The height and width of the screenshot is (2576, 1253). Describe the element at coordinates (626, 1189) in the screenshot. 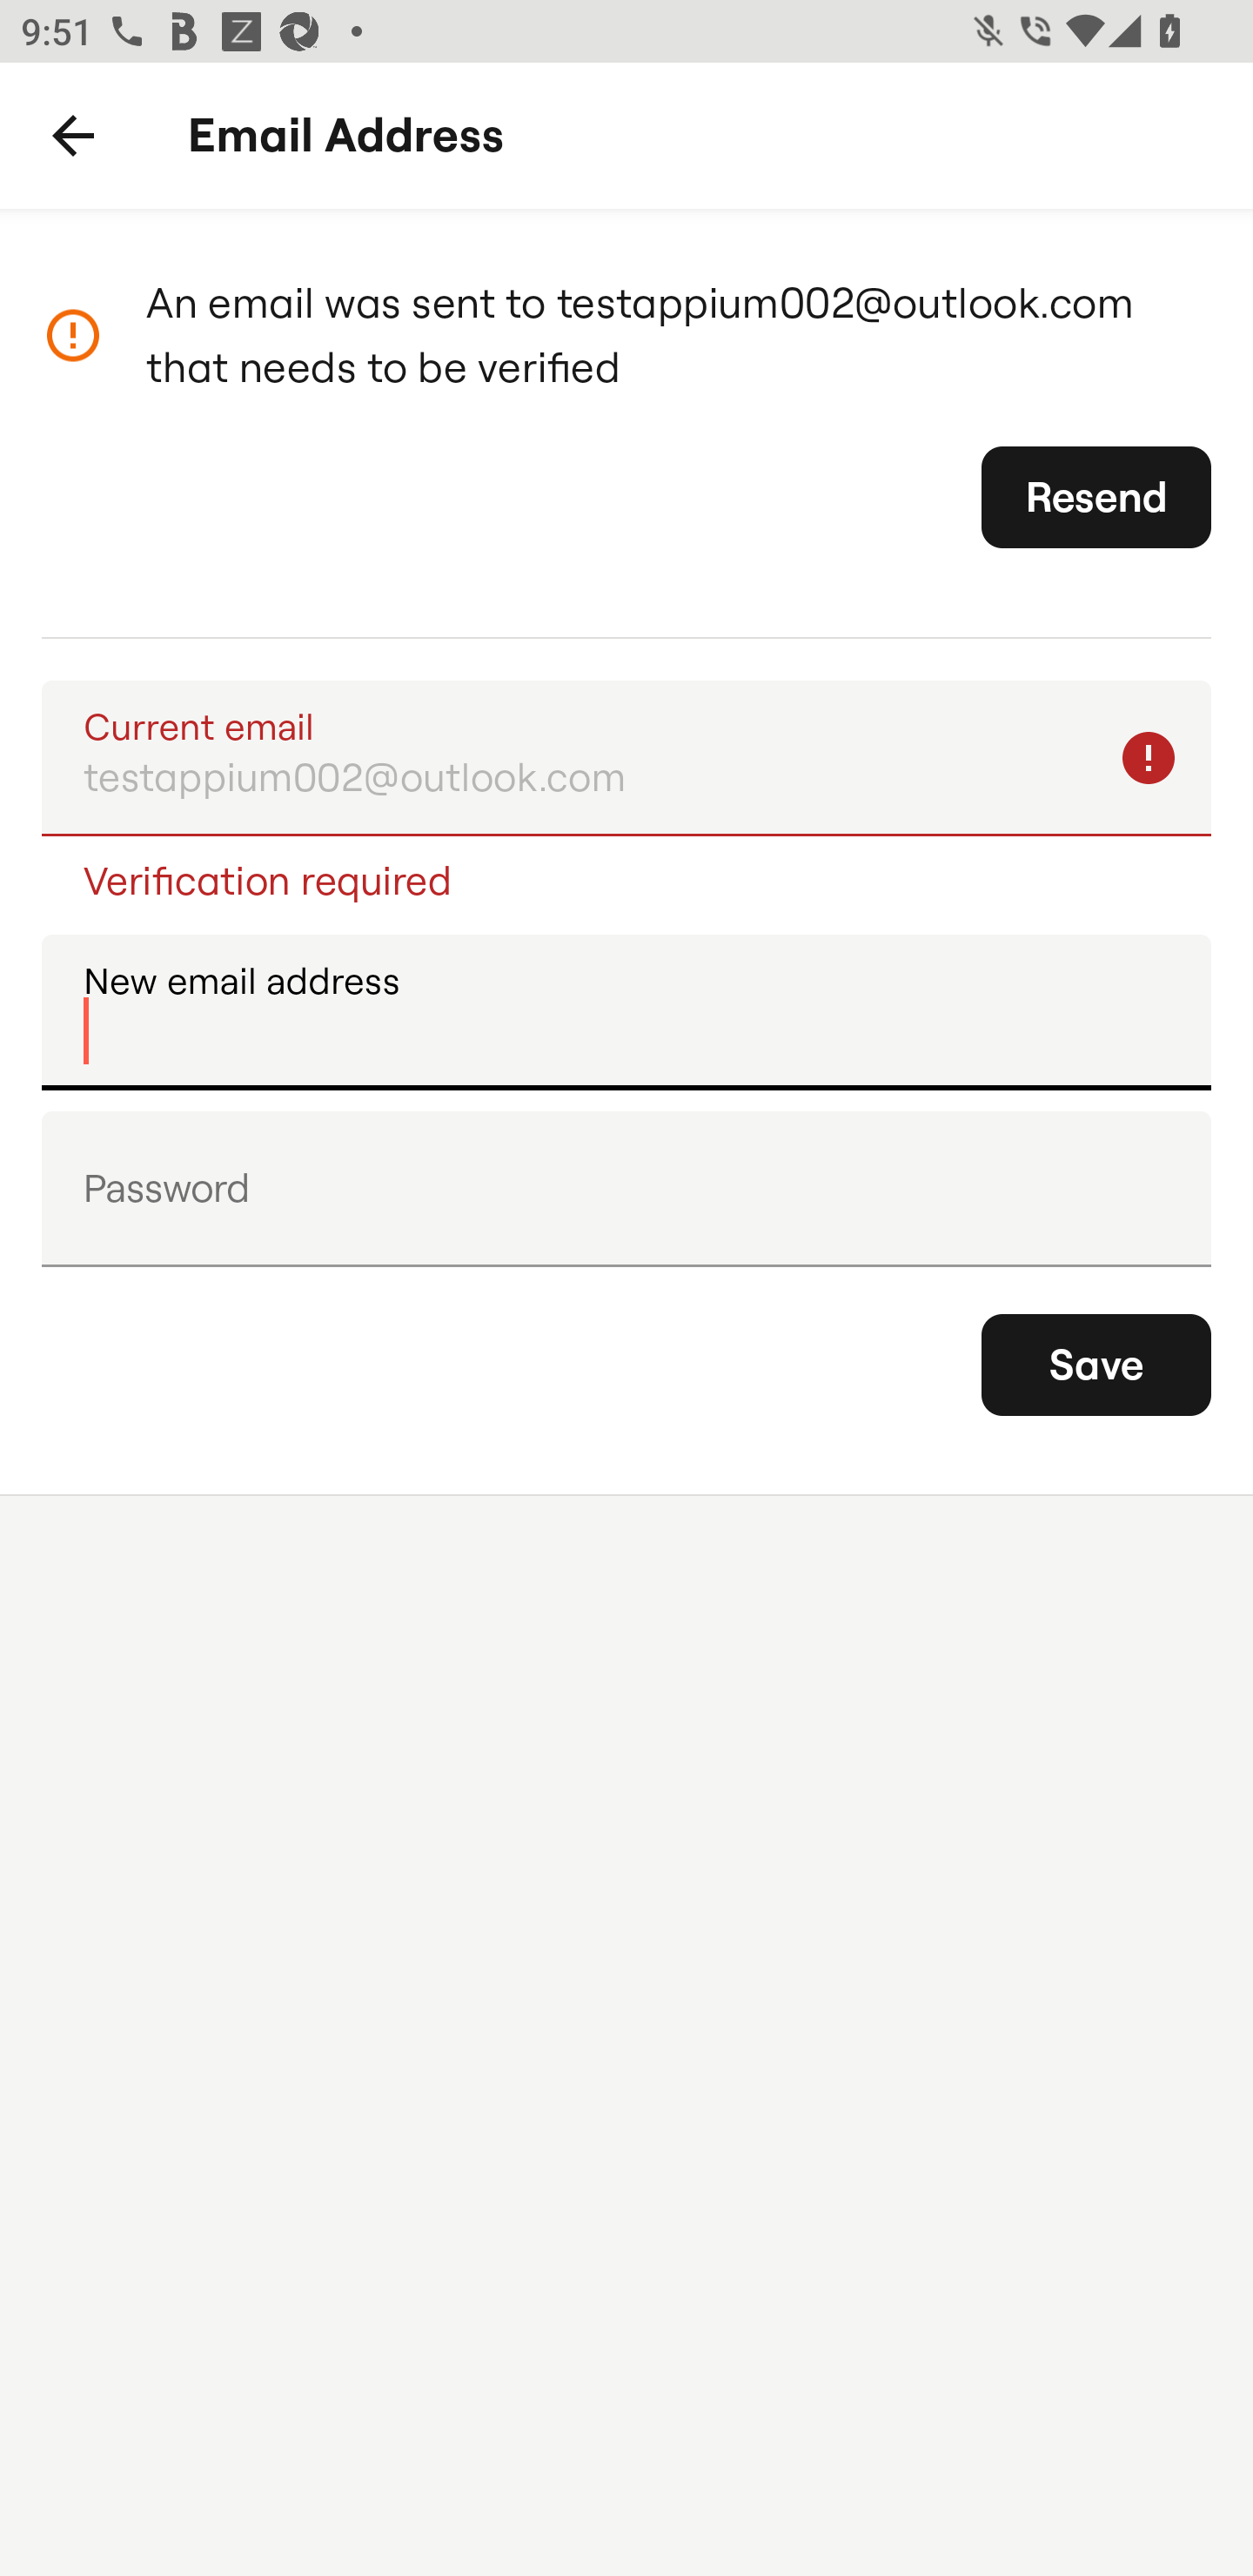

I see `Password` at that location.